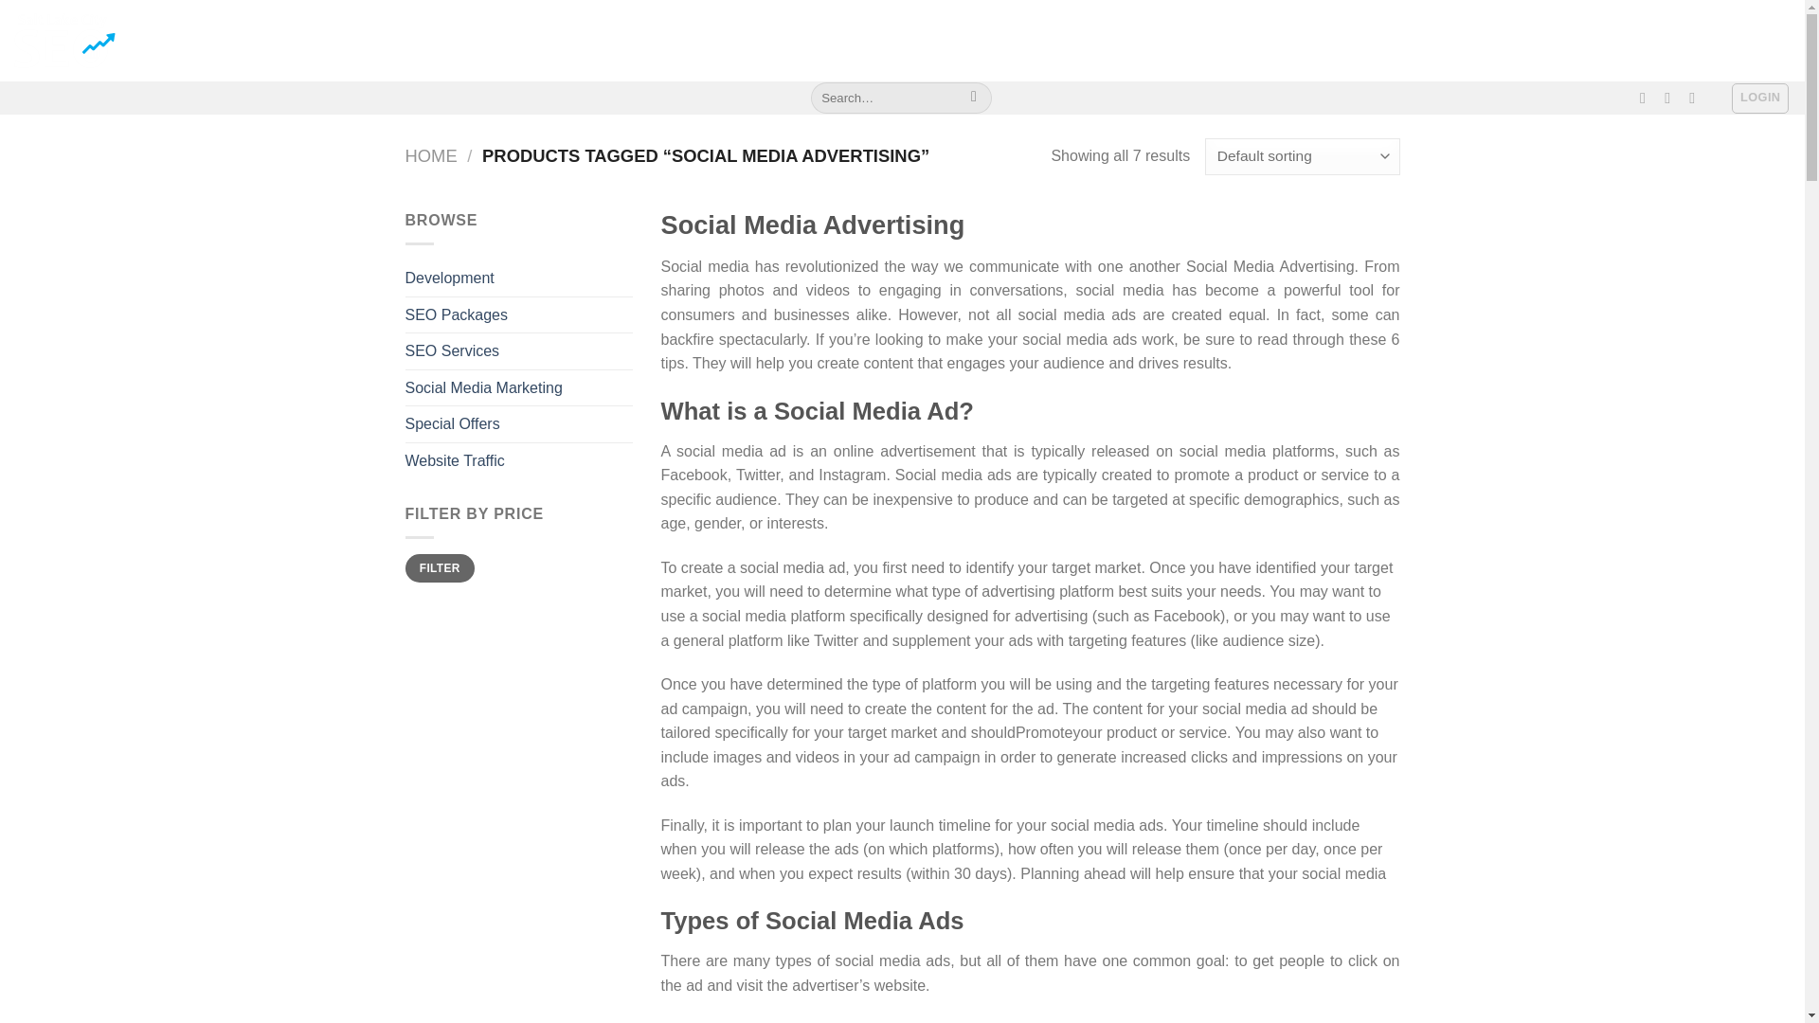 The height and width of the screenshot is (1023, 1819). What do you see at coordinates (519, 423) in the screenshot?
I see `Special Offers` at bounding box center [519, 423].